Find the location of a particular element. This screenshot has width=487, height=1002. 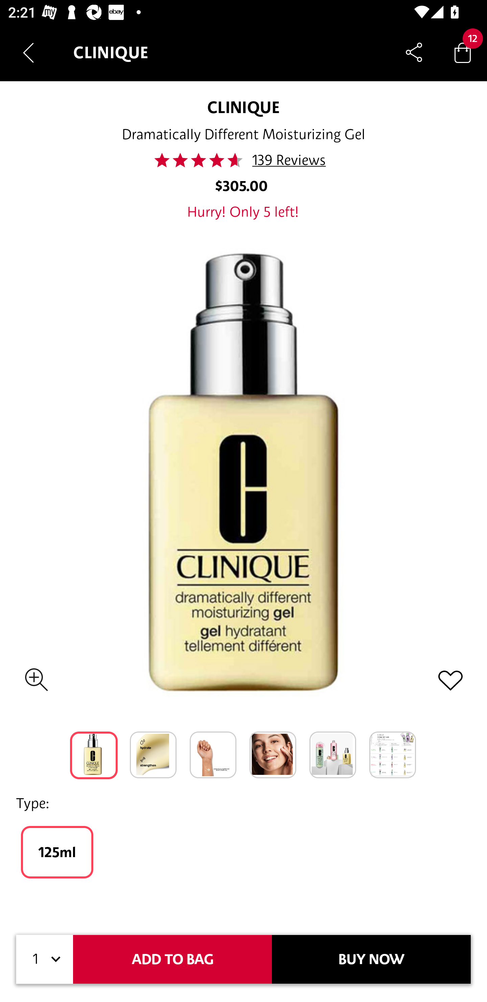

1 is located at coordinates (45, 959).